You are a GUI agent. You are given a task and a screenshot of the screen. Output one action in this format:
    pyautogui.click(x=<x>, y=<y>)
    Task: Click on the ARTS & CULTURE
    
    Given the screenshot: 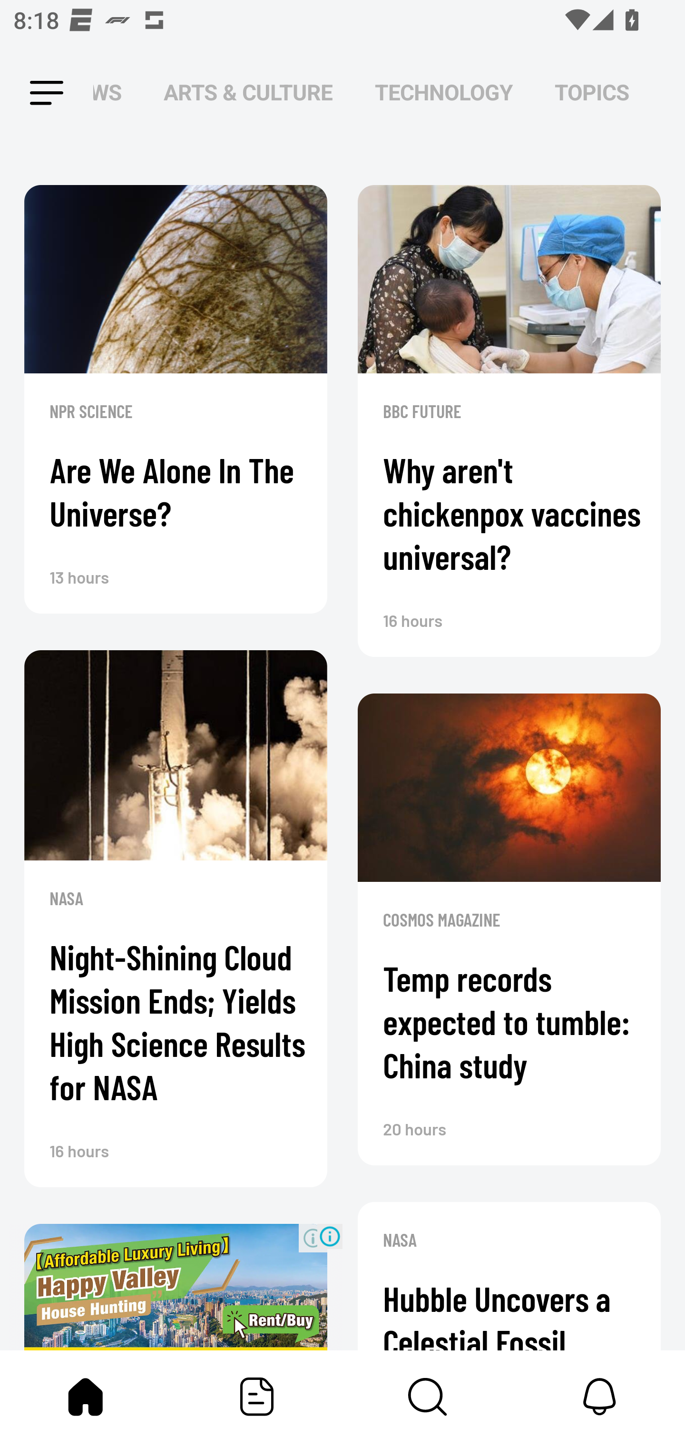 What is the action you would take?
    pyautogui.click(x=248, y=93)
    